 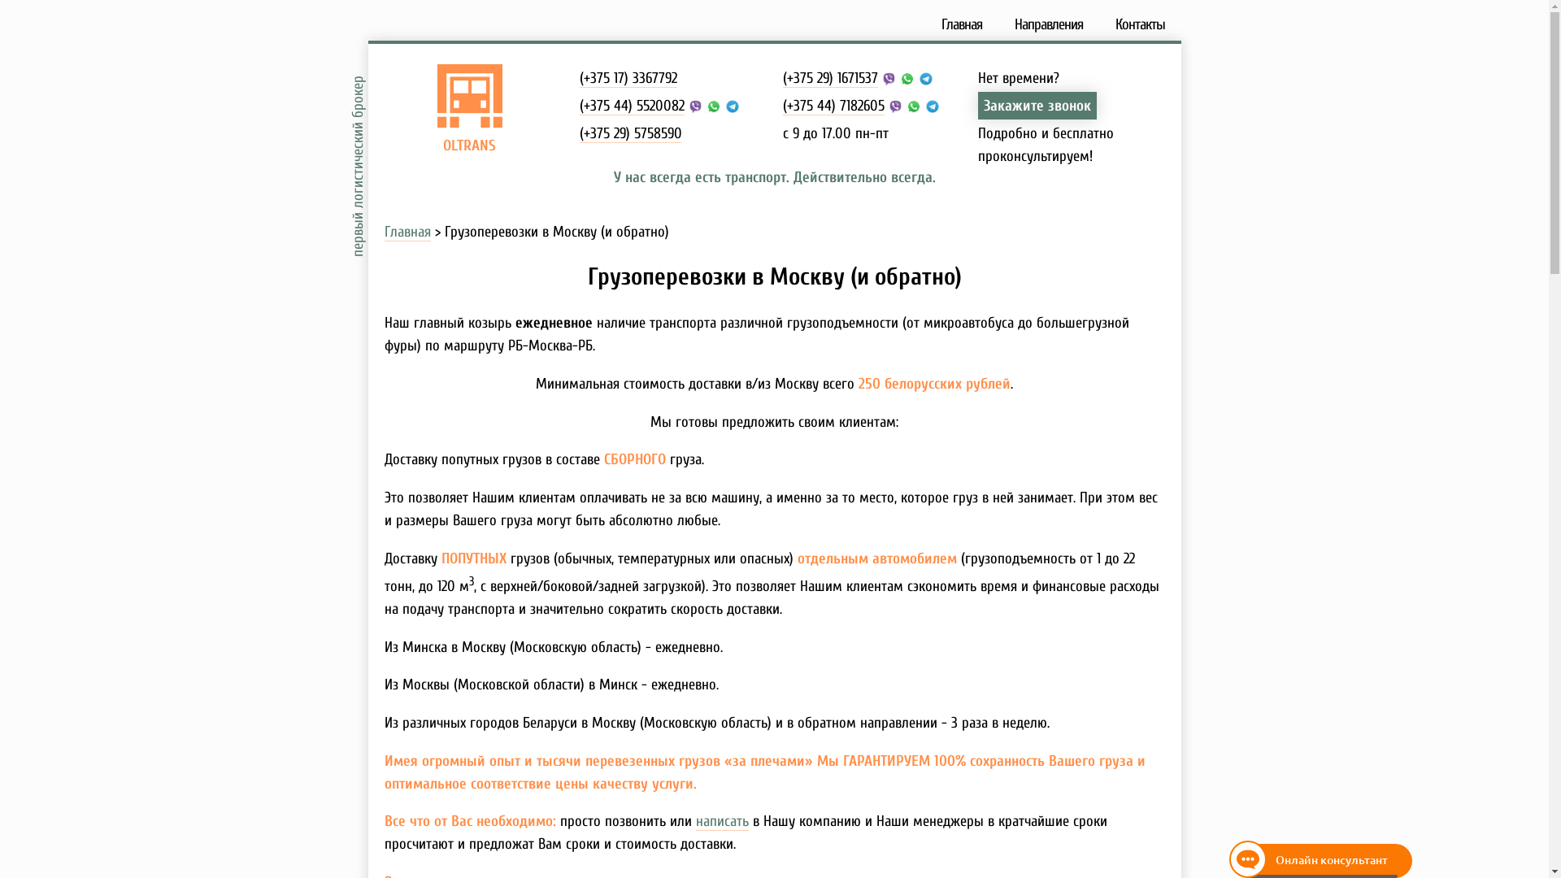 I want to click on (+375 17) 3367792, so click(x=628, y=78).